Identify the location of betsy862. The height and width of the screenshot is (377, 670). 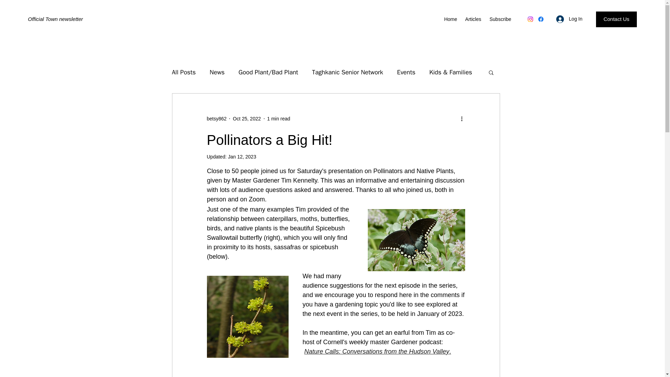
(216, 119).